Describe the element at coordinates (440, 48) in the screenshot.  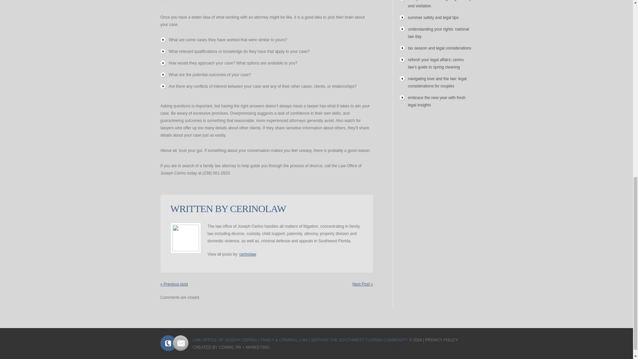
I see `tax season and legal considerations` at that location.